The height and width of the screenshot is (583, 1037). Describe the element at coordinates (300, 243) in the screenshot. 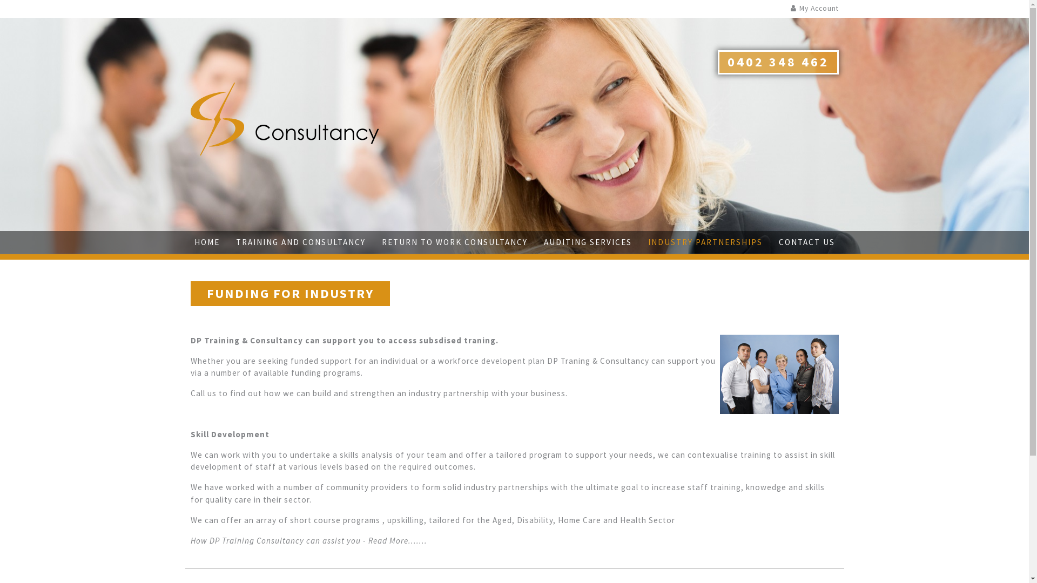

I see `TRAINING AND CONSULTANCY` at that location.